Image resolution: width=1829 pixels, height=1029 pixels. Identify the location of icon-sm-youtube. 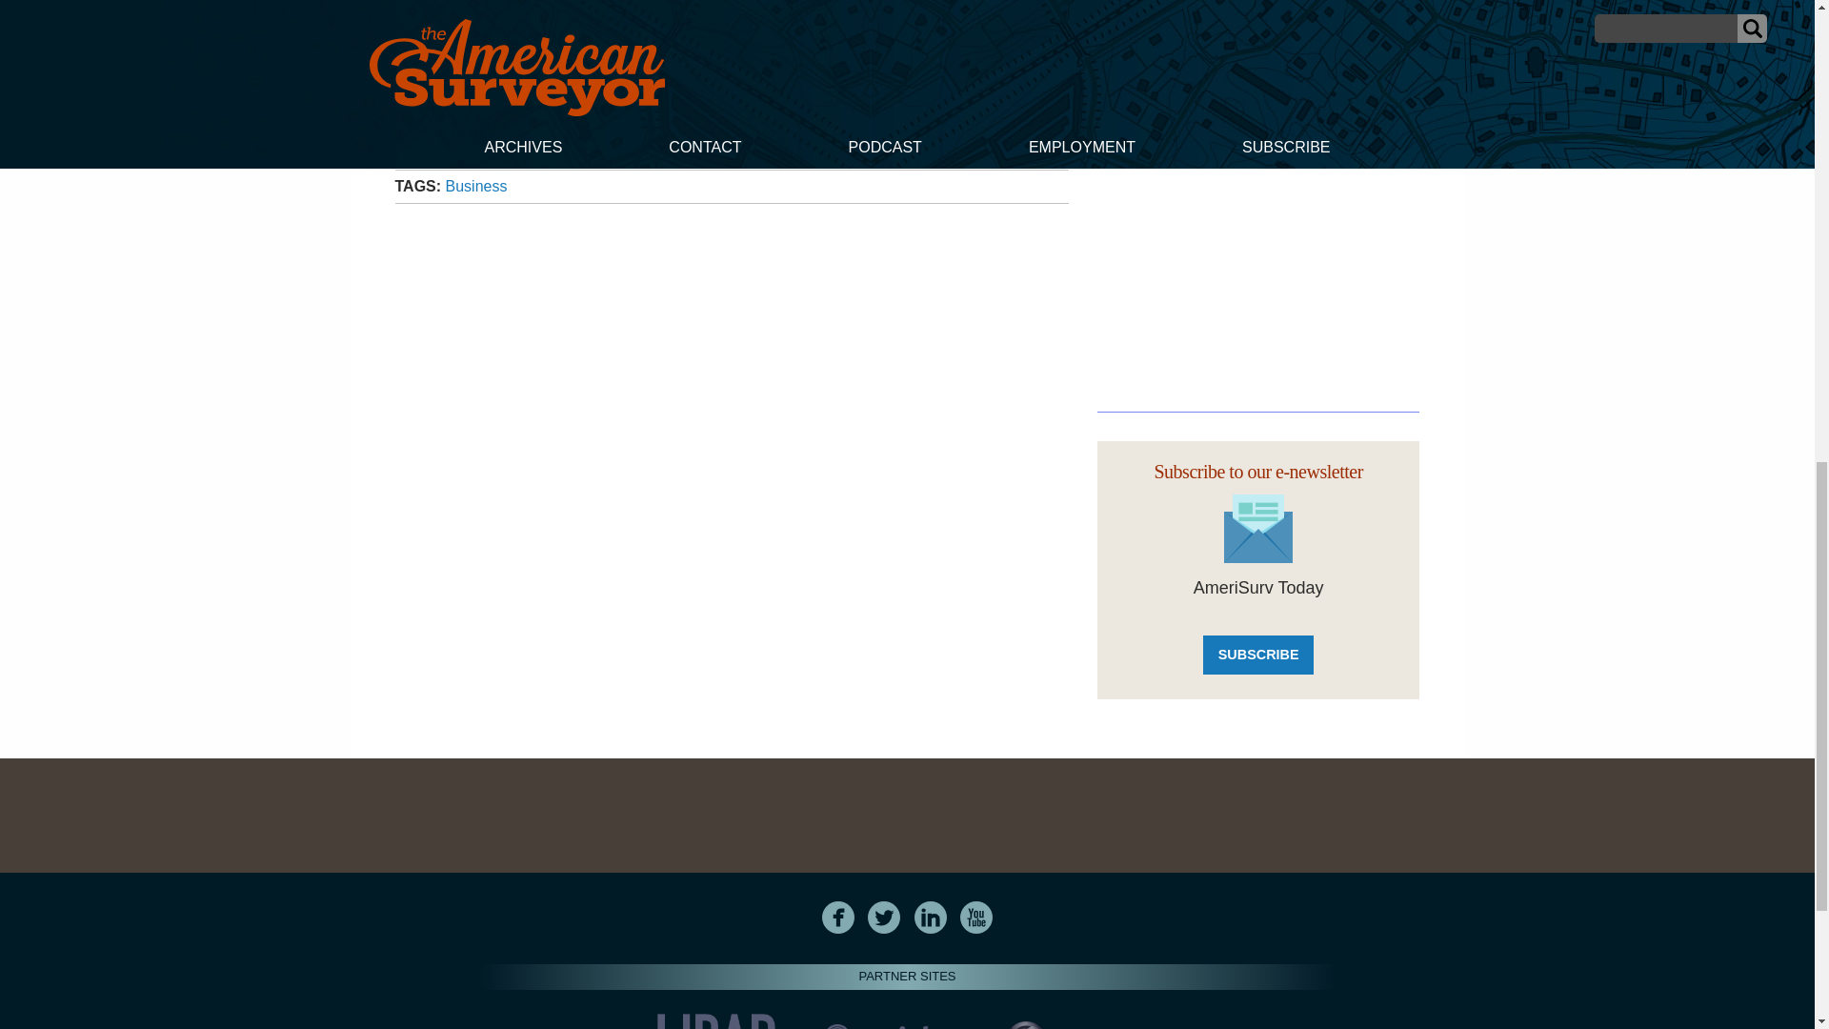
(975, 917).